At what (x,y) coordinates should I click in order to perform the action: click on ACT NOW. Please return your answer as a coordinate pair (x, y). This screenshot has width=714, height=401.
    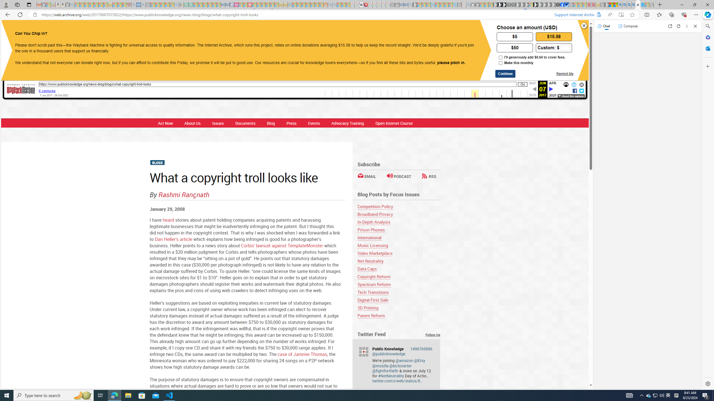
    Looking at the image, I should click on (384, 30).